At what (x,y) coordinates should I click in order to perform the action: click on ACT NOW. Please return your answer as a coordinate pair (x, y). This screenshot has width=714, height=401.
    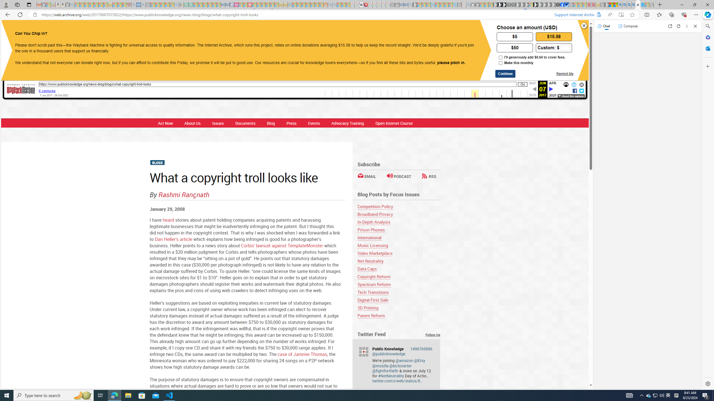
    Looking at the image, I should click on (384, 30).